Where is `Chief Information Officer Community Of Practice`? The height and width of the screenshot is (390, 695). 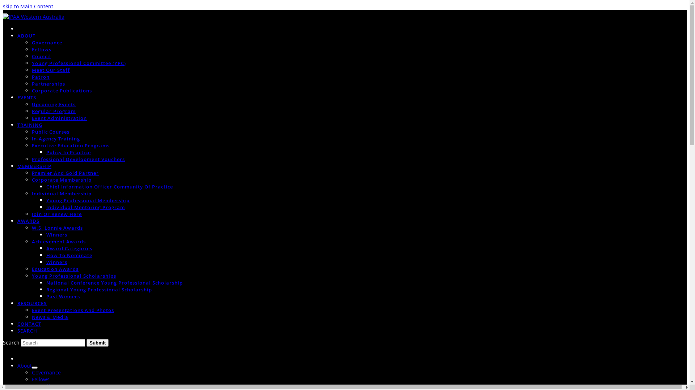
Chief Information Officer Community Of Practice is located at coordinates (110, 186).